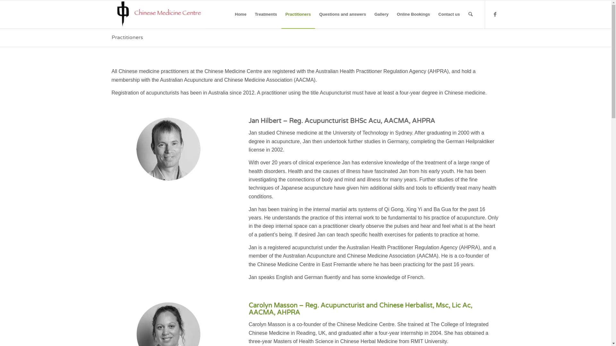 The height and width of the screenshot is (346, 616). I want to click on Online Bookings, so click(413, 14).